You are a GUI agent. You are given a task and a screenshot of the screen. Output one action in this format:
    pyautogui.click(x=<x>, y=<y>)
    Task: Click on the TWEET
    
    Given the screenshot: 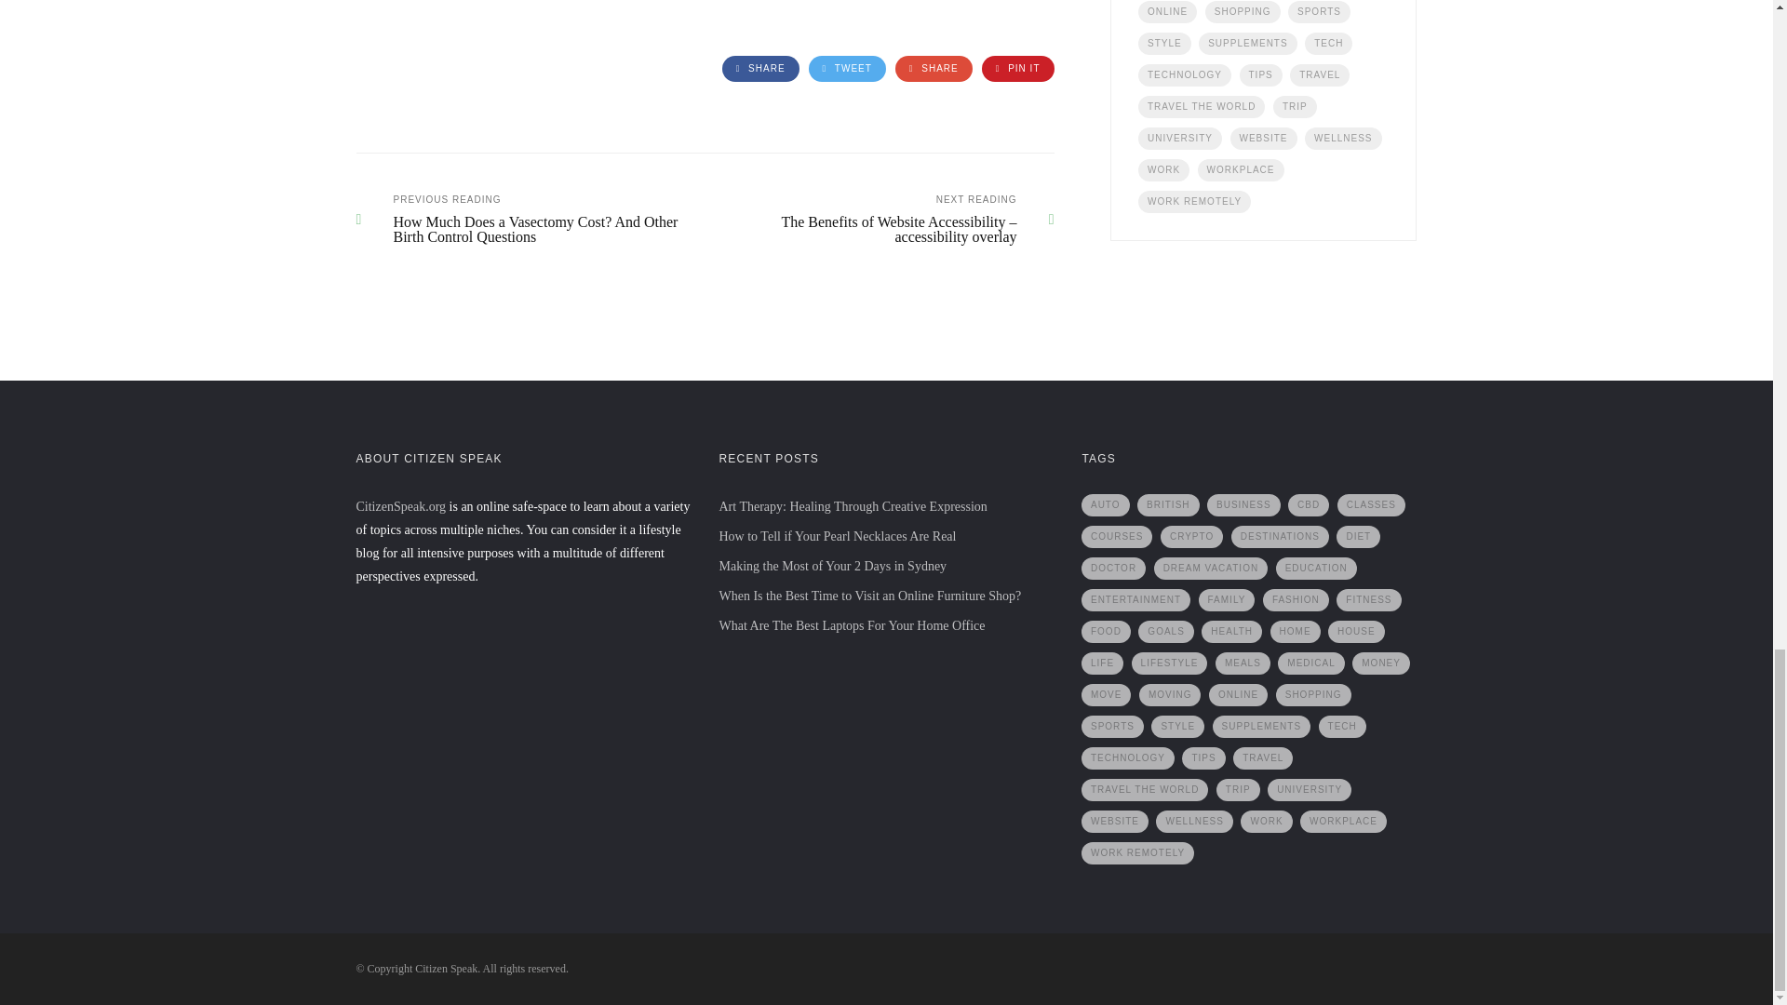 What is the action you would take?
    pyautogui.click(x=847, y=69)
    